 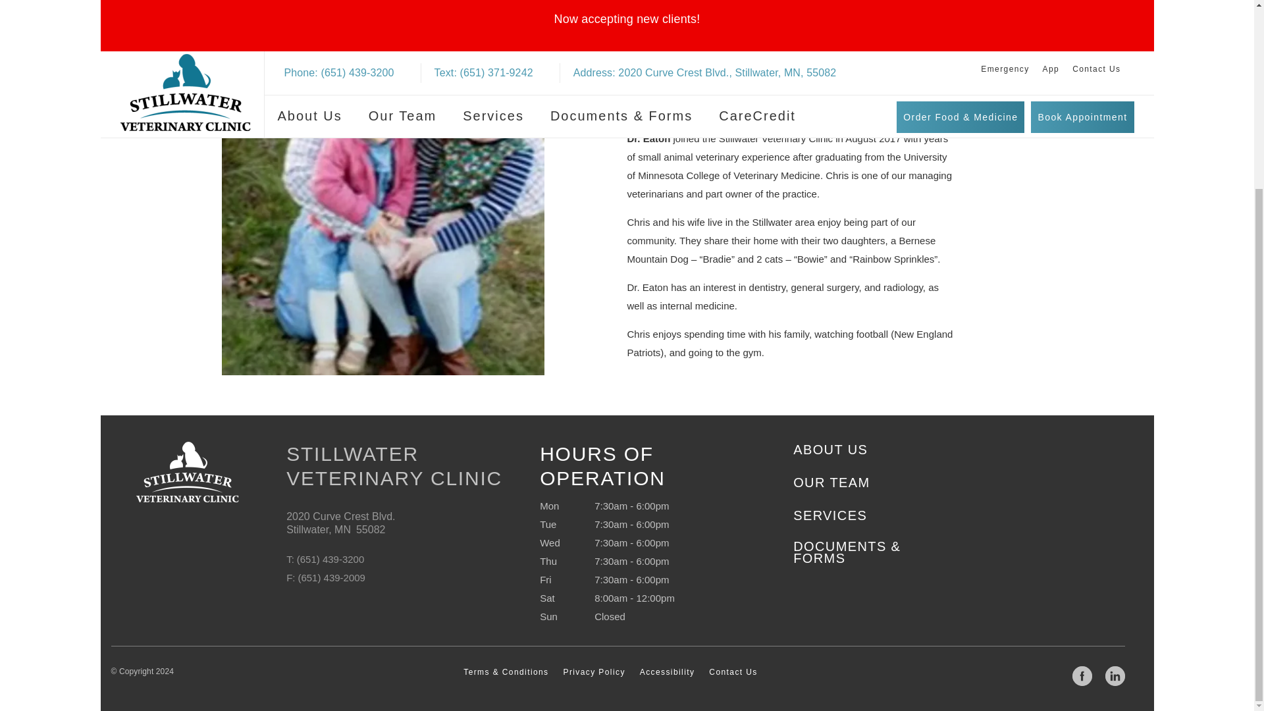 I want to click on OUR TEAM, so click(x=831, y=504).